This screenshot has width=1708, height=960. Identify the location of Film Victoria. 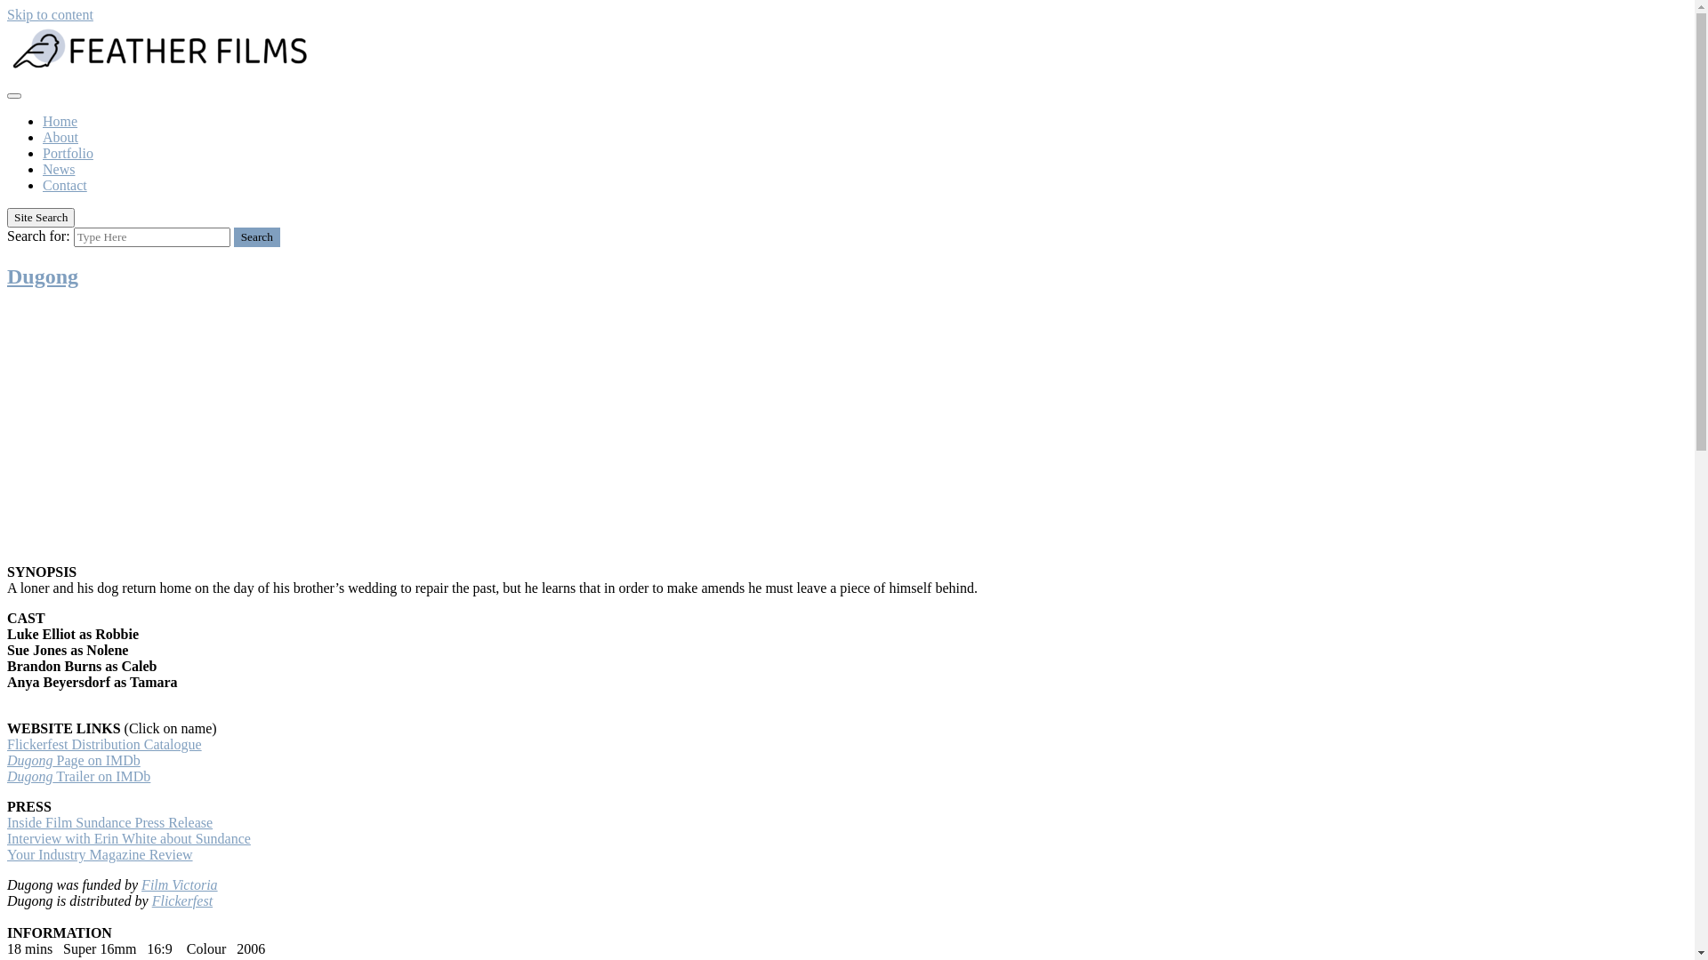
(180, 885).